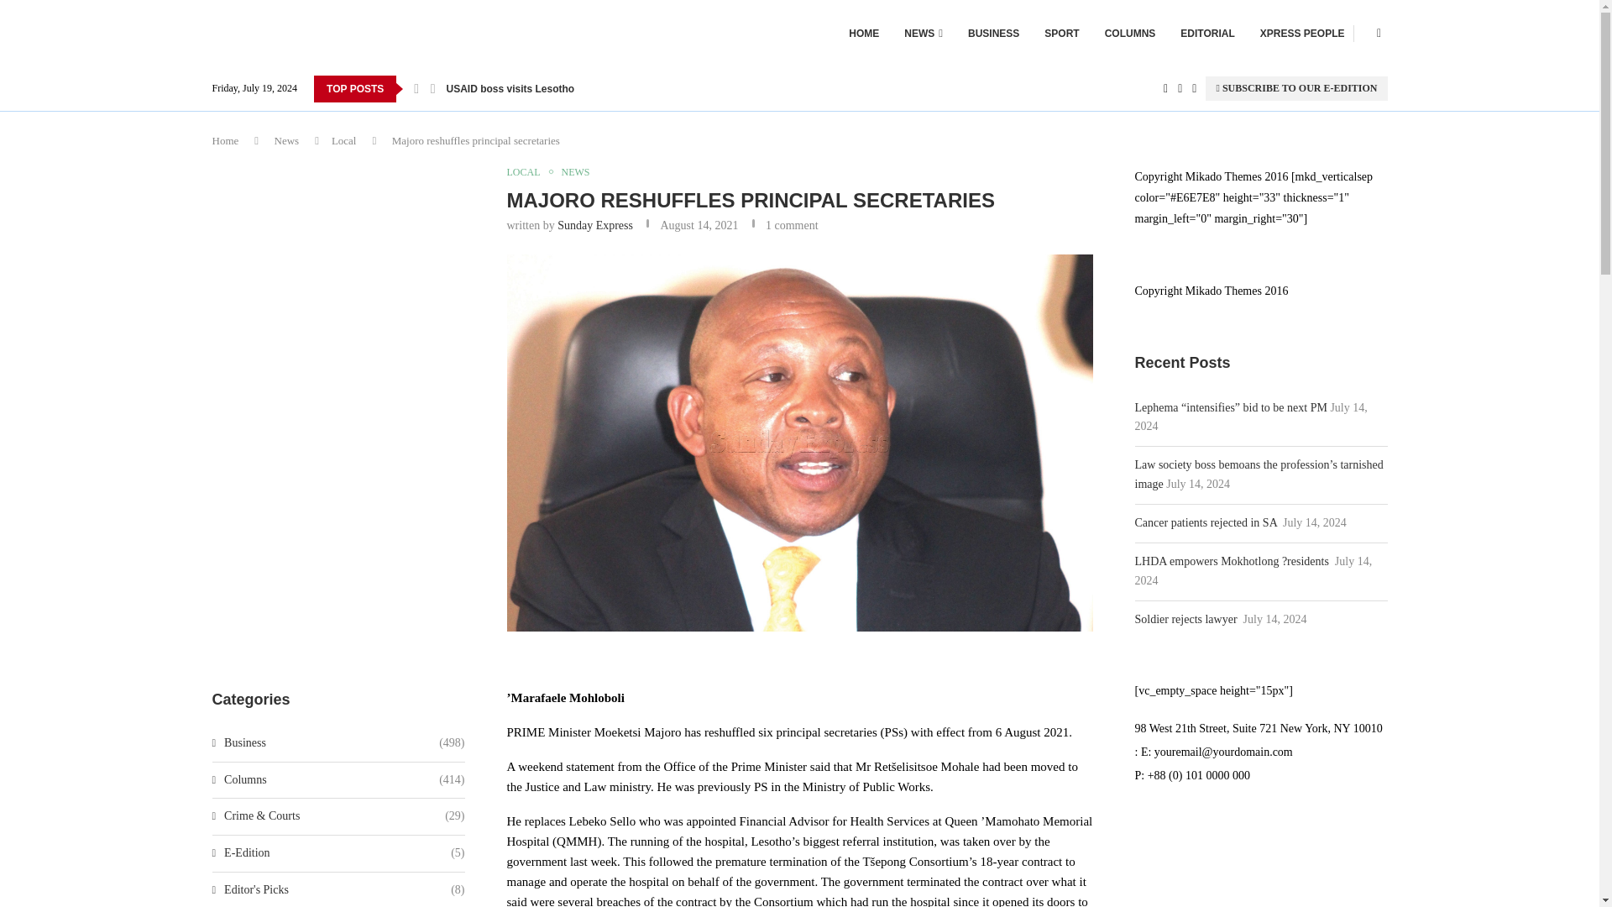  What do you see at coordinates (1207, 34) in the screenshot?
I see `EDITORIAL` at bounding box center [1207, 34].